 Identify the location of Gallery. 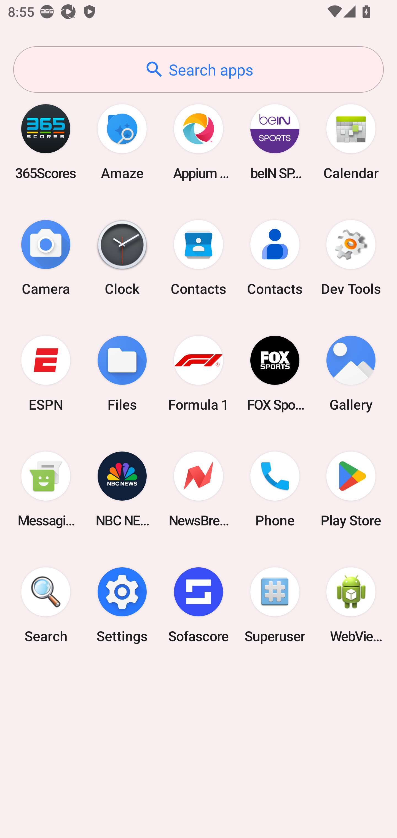
(351, 374).